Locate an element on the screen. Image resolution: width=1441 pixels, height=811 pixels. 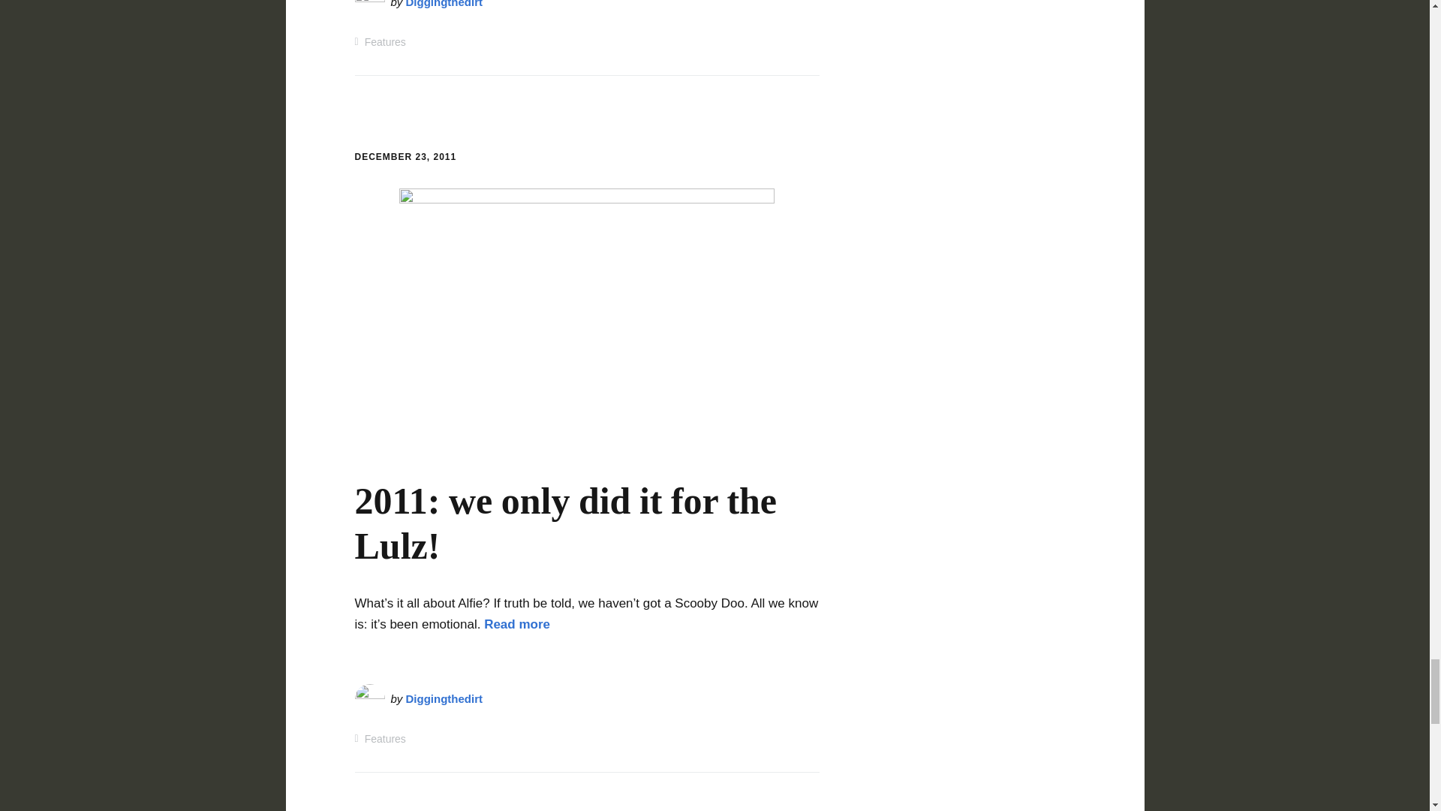
Diggingthedirt is located at coordinates (444, 4).